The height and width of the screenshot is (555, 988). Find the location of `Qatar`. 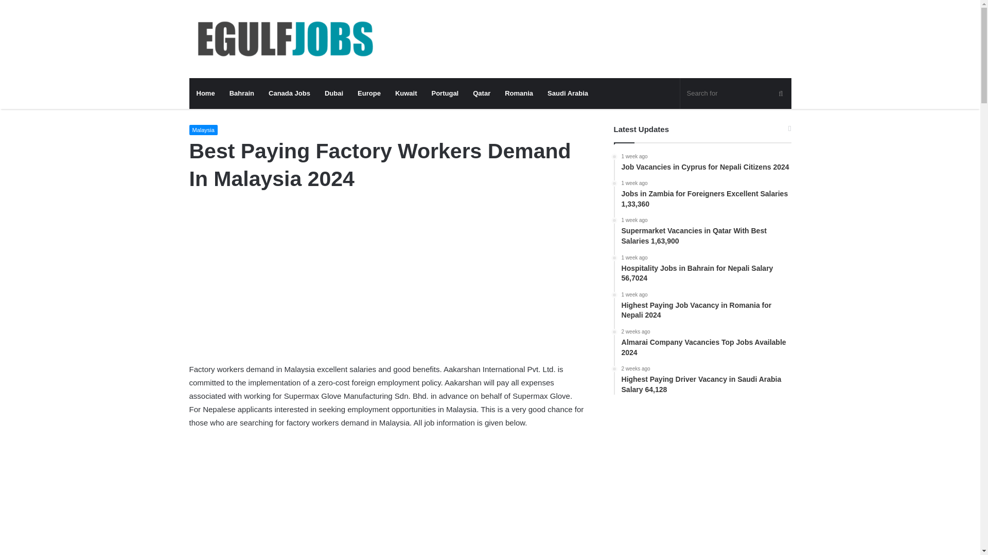

Qatar is located at coordinates (482, 94).